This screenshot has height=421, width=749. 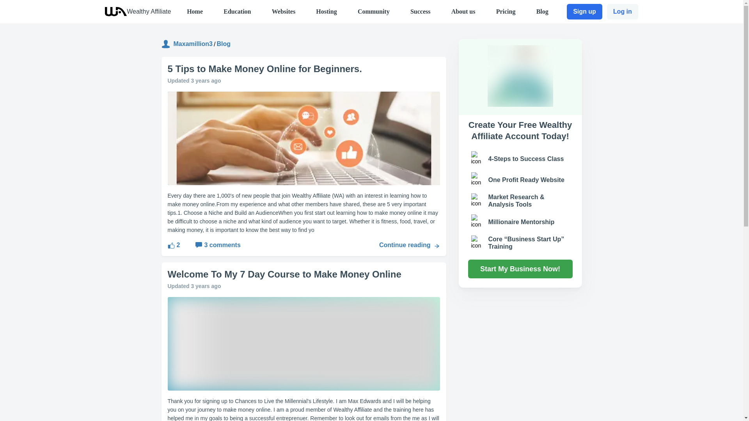 What do you see at coordinates (304, 69) in the screenshot?
I see `5 Tips to Make Money Online for Beginners.` at bounding box center [304, 69].